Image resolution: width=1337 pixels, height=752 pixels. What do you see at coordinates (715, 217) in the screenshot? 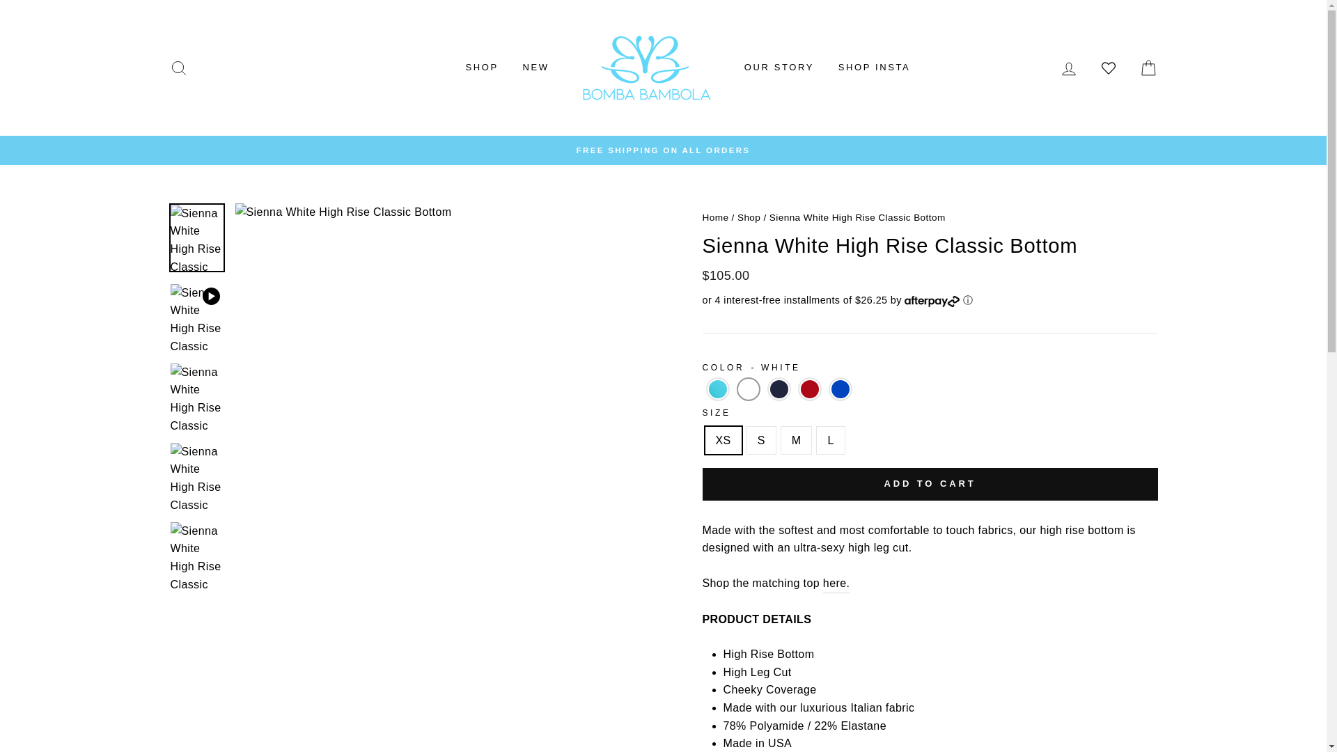
I see `Home` at bounding box center [715, 217].